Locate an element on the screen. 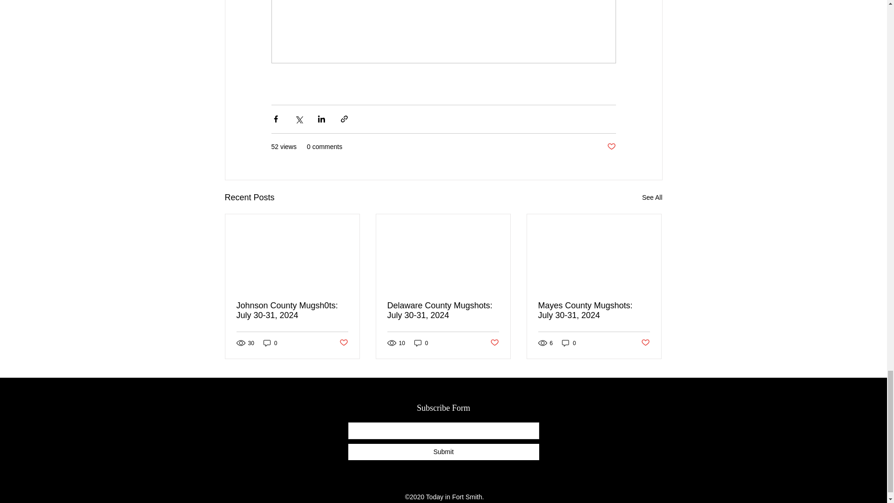 Image resolution: width=894 pixels, height=503 pixels. Post not marked as liked is located at coordinates (611, 146).